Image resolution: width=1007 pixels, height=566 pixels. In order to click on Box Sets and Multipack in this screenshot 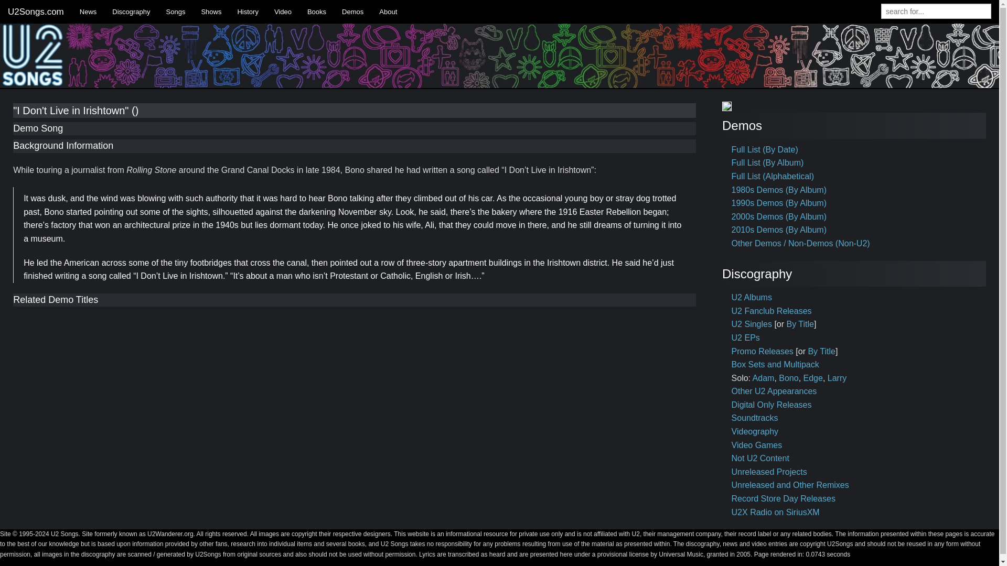, I will do `click(775, 364)`.